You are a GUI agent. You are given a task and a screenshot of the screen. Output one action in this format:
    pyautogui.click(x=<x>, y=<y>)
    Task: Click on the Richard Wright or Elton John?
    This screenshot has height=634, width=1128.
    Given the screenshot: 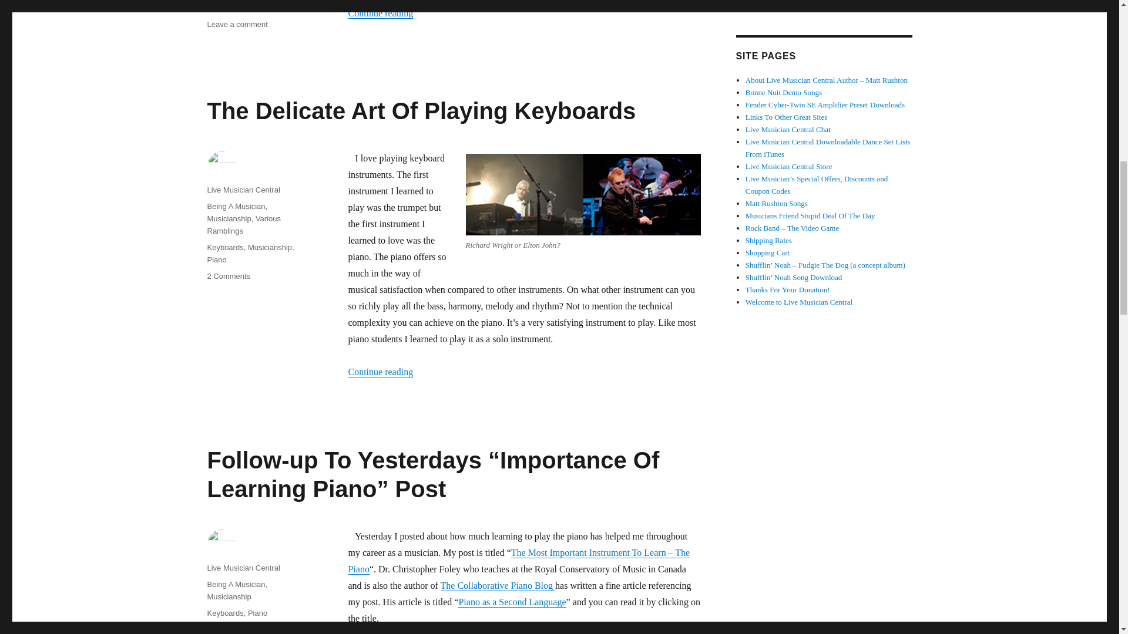 What is the action you would take?
    pyautogui.click(x=583, y=194)
    